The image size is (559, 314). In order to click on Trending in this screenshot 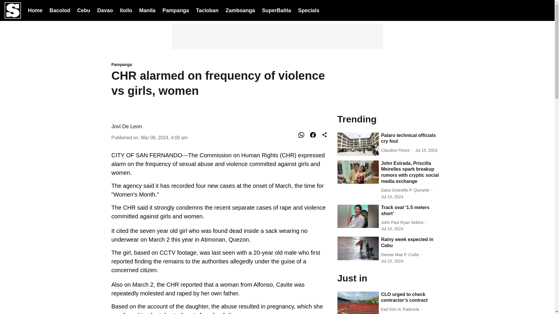, I will do `click(390, 119)`.